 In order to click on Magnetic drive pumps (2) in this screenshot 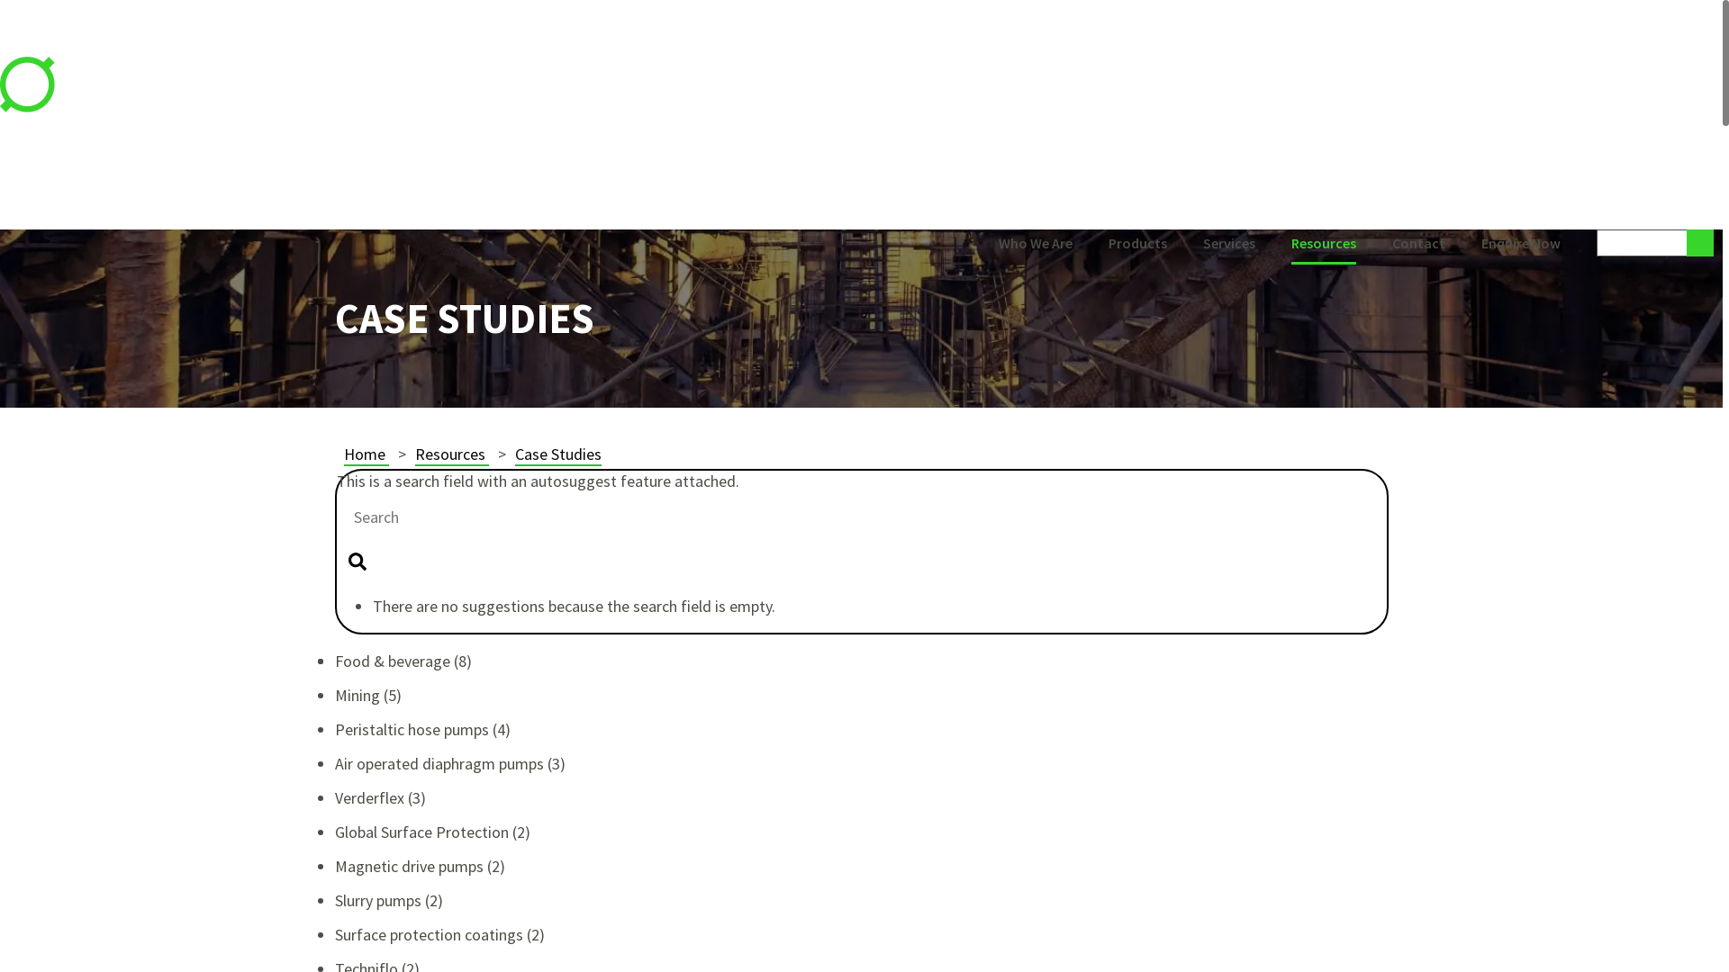, I will do `click(420, 866)`.